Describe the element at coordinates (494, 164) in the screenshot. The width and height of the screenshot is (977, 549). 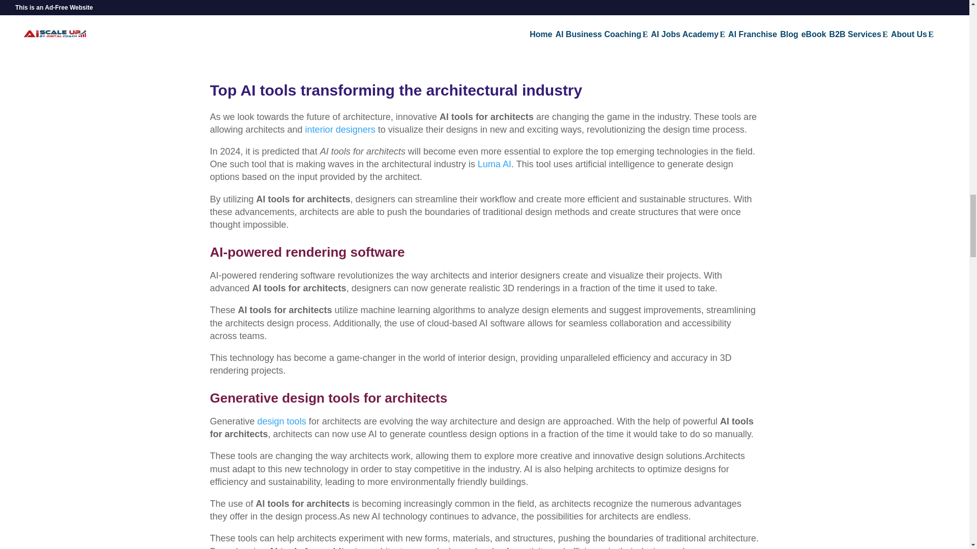
I see `Luma AI` at that location.